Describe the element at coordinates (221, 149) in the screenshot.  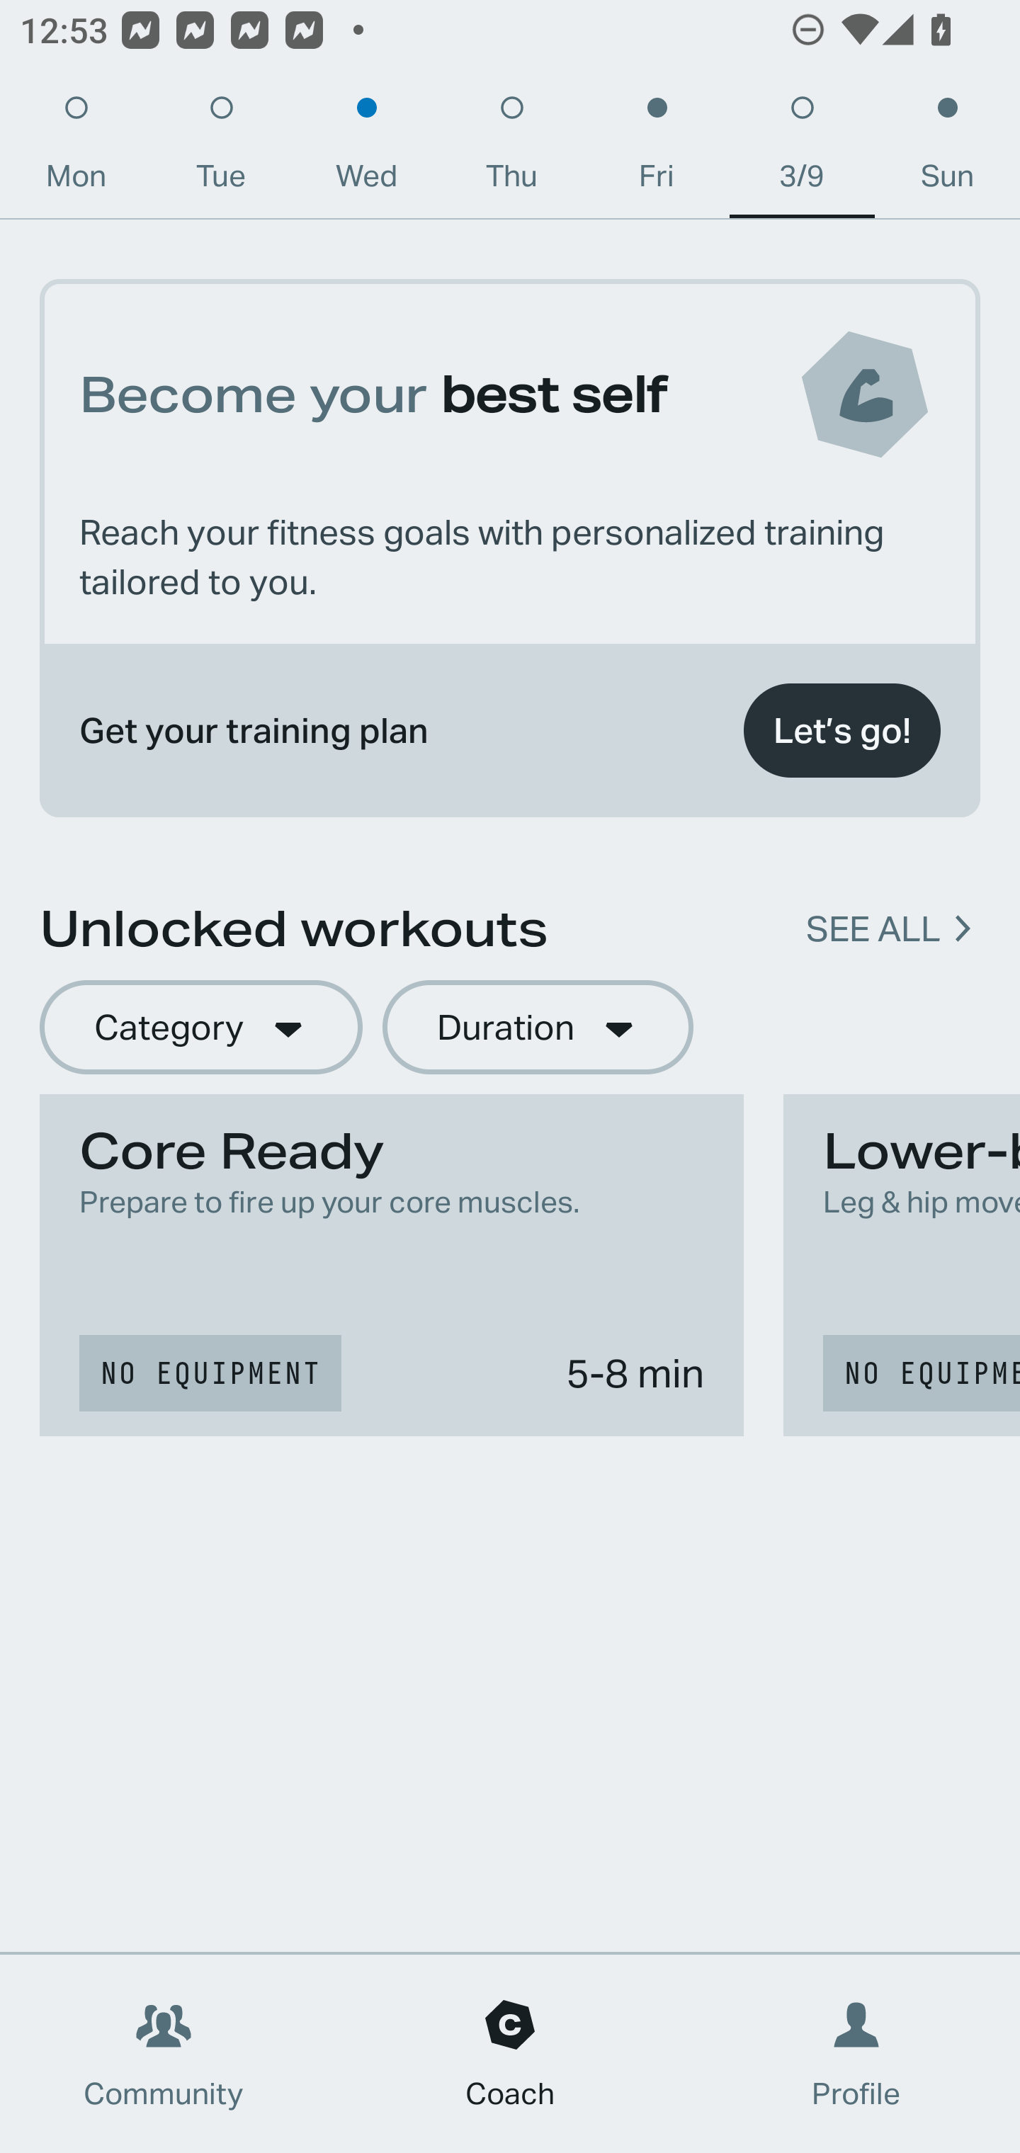
I see `Tue` at that location.